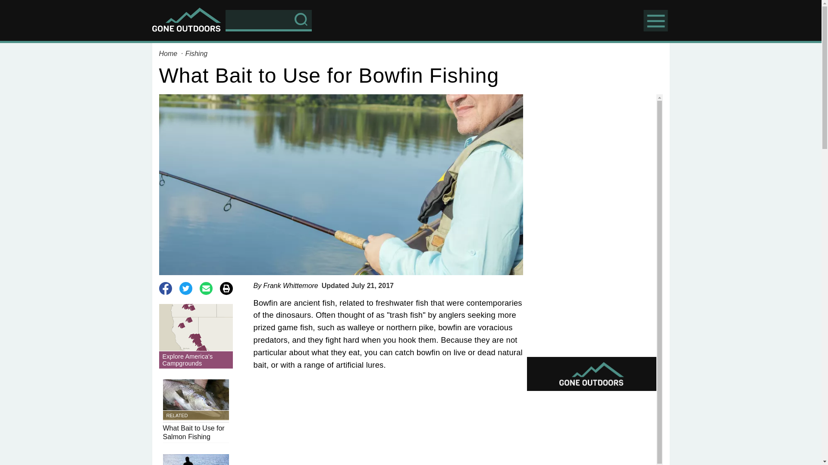 This screenshot has height=465, width=828. I want to click on Explore America's Campgrounds, so click(196, 411).